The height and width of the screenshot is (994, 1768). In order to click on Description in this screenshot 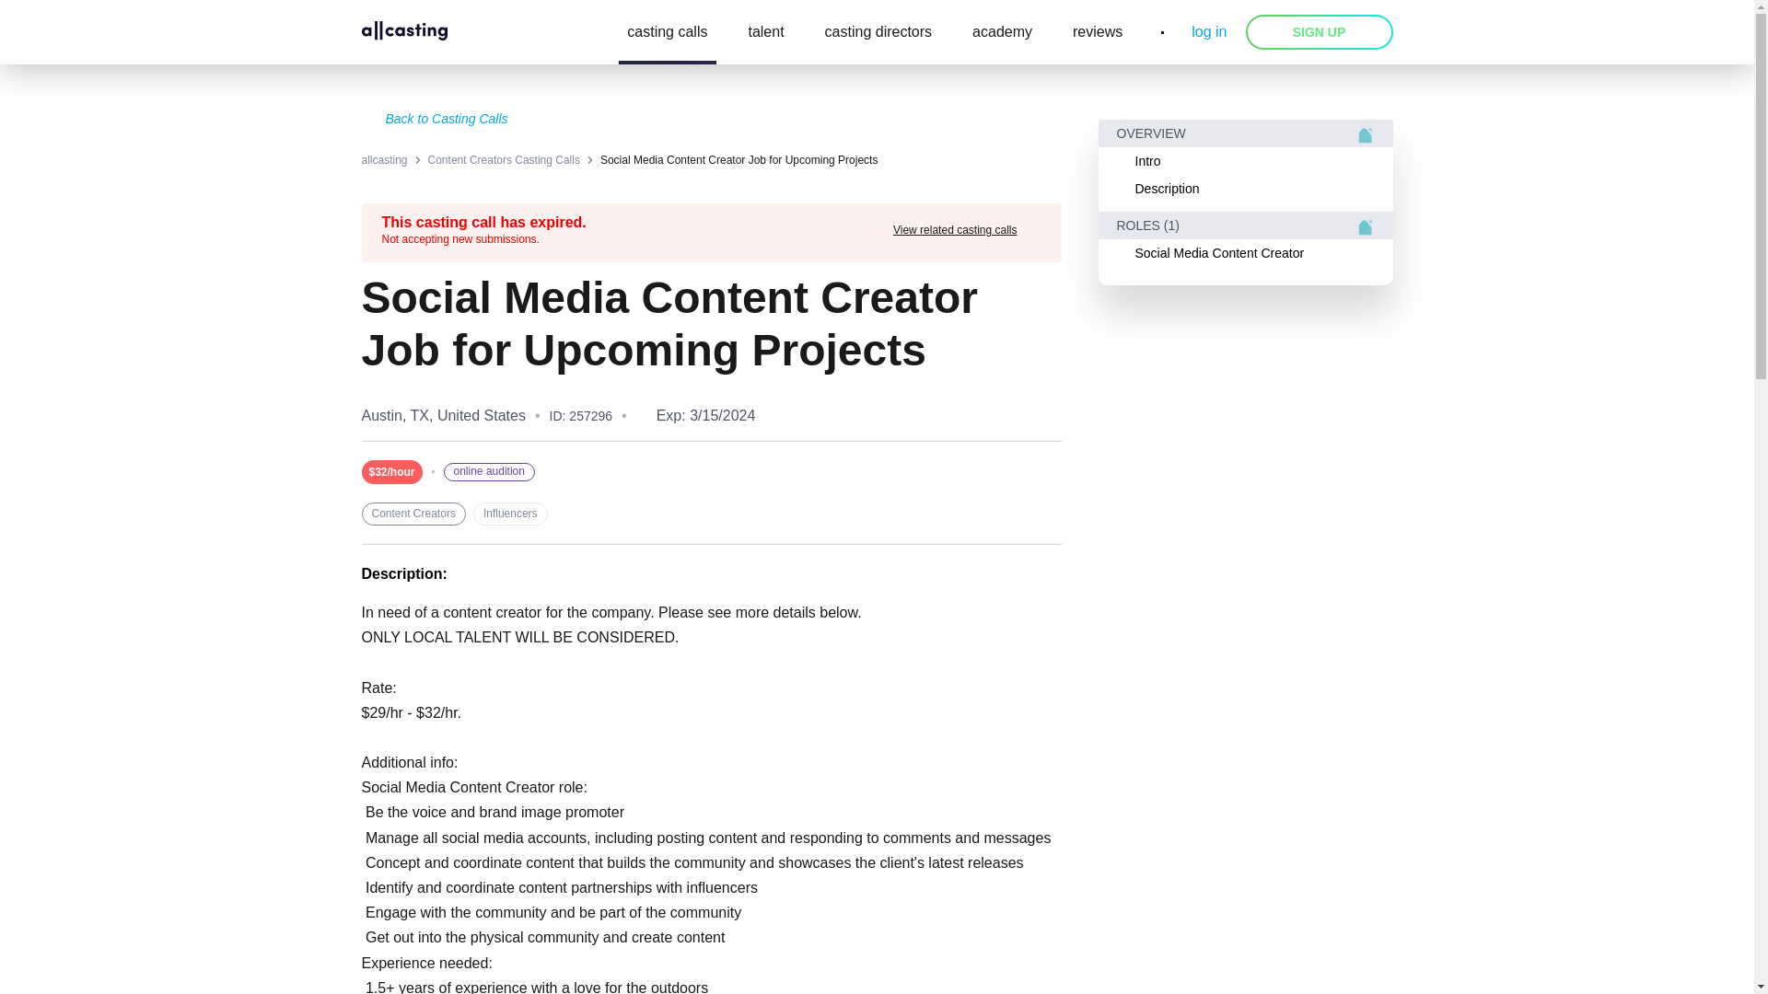, I will do `click(1245, 189)`.